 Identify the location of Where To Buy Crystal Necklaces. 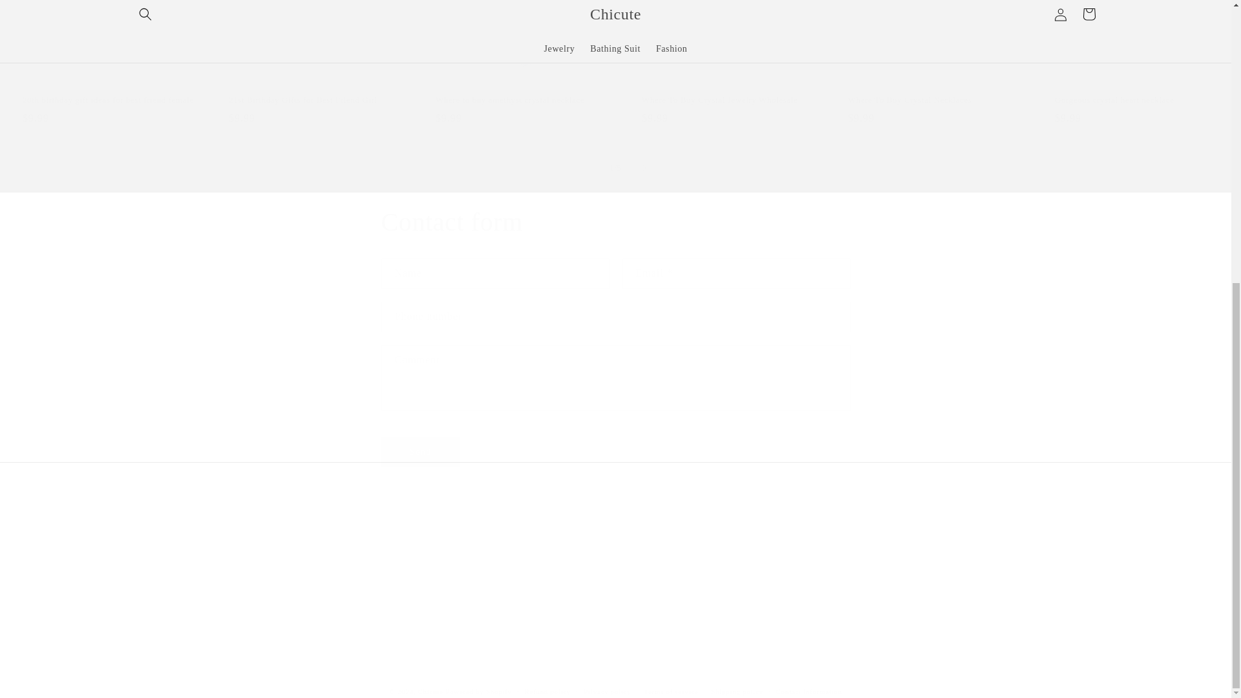
(1141, 101).